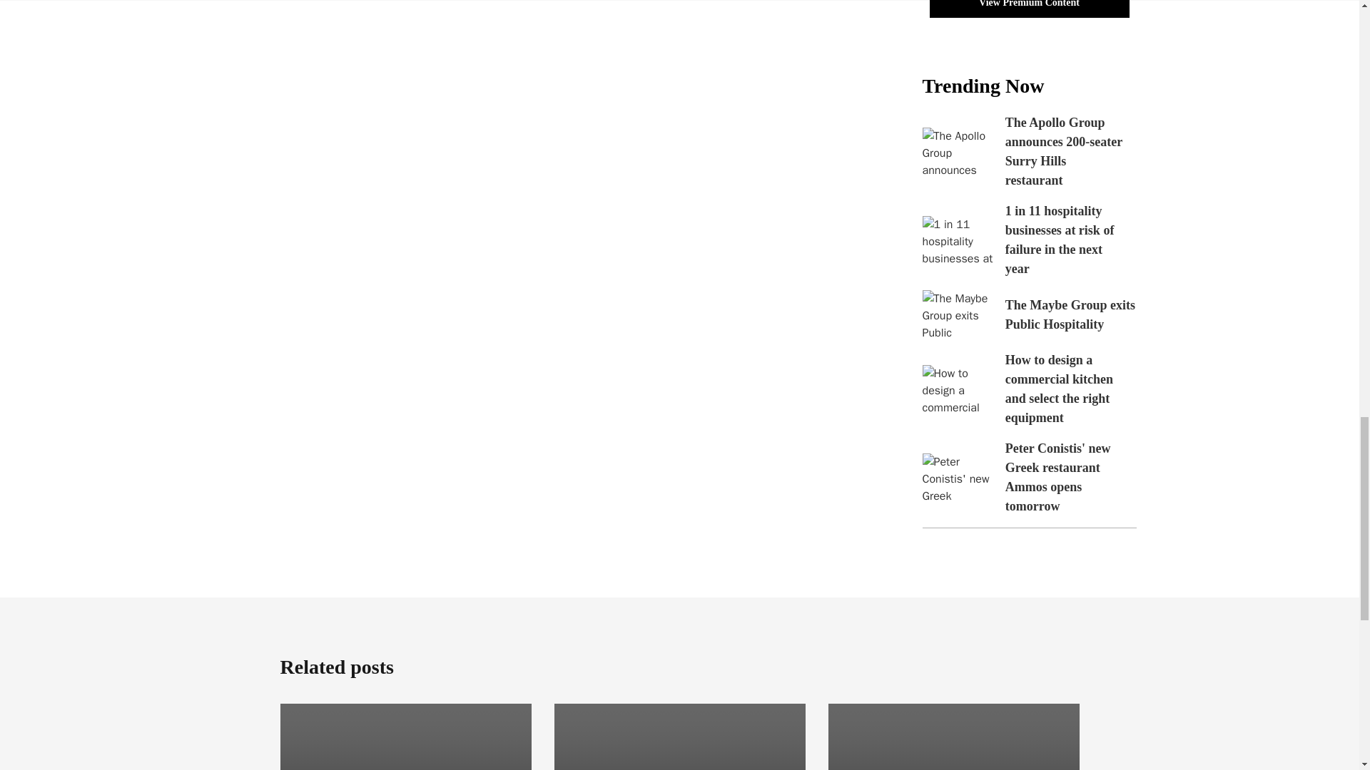  I want to click on Peter Conistis' new Greek restaurant Ammos opens tomorrow, so click(1058, 477).